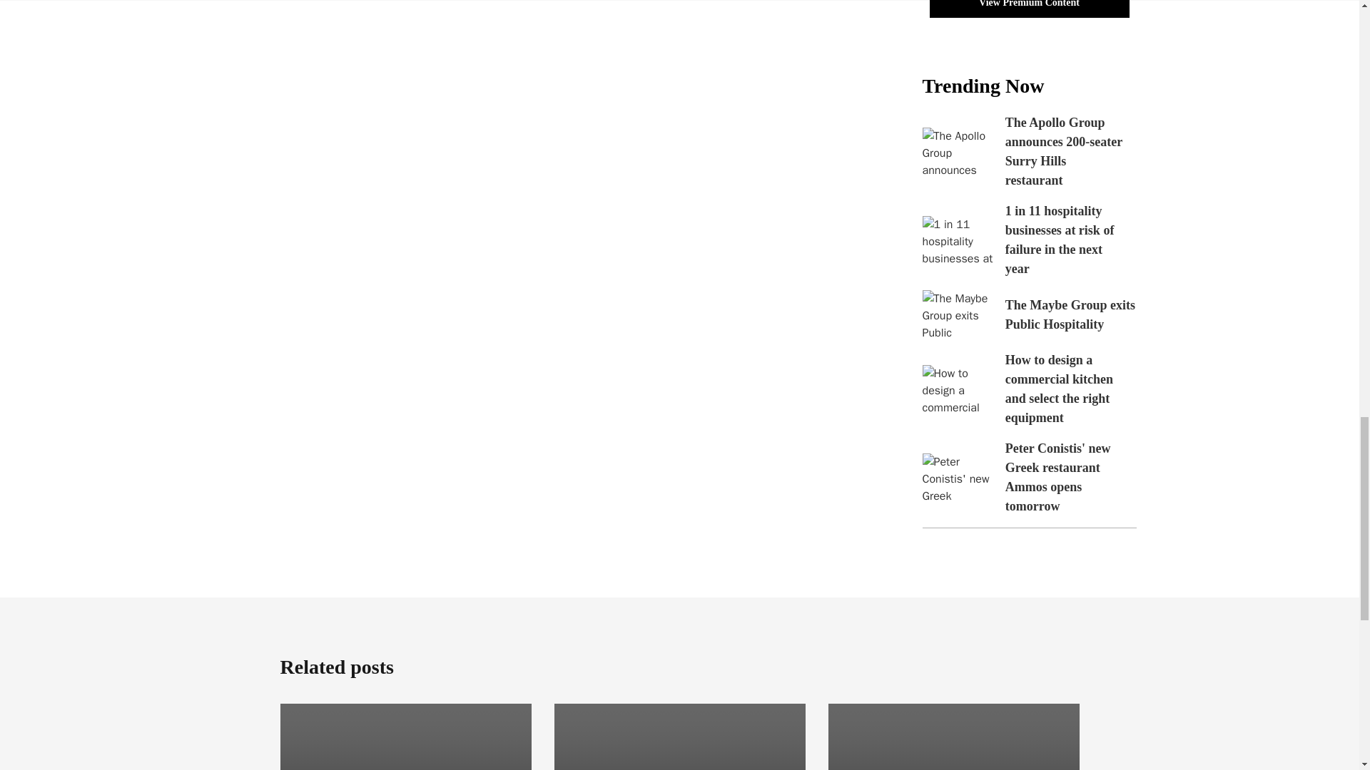  I want to click on Peter Conistis' new Greek restaurant Ammos opens tomorrow, so click(1058, 477).